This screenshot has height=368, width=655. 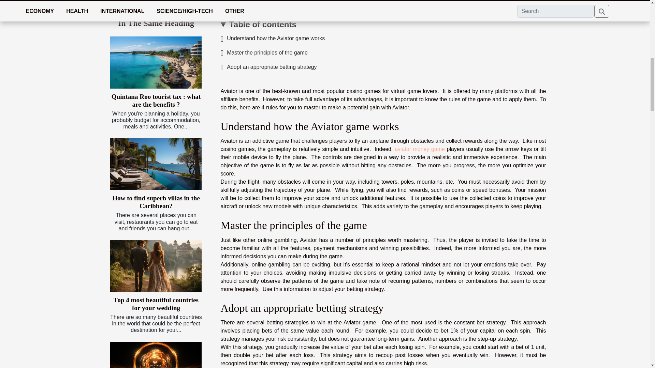 I want to click on How to find superb villas in the Caribbean?, so click(x=156, y=164).